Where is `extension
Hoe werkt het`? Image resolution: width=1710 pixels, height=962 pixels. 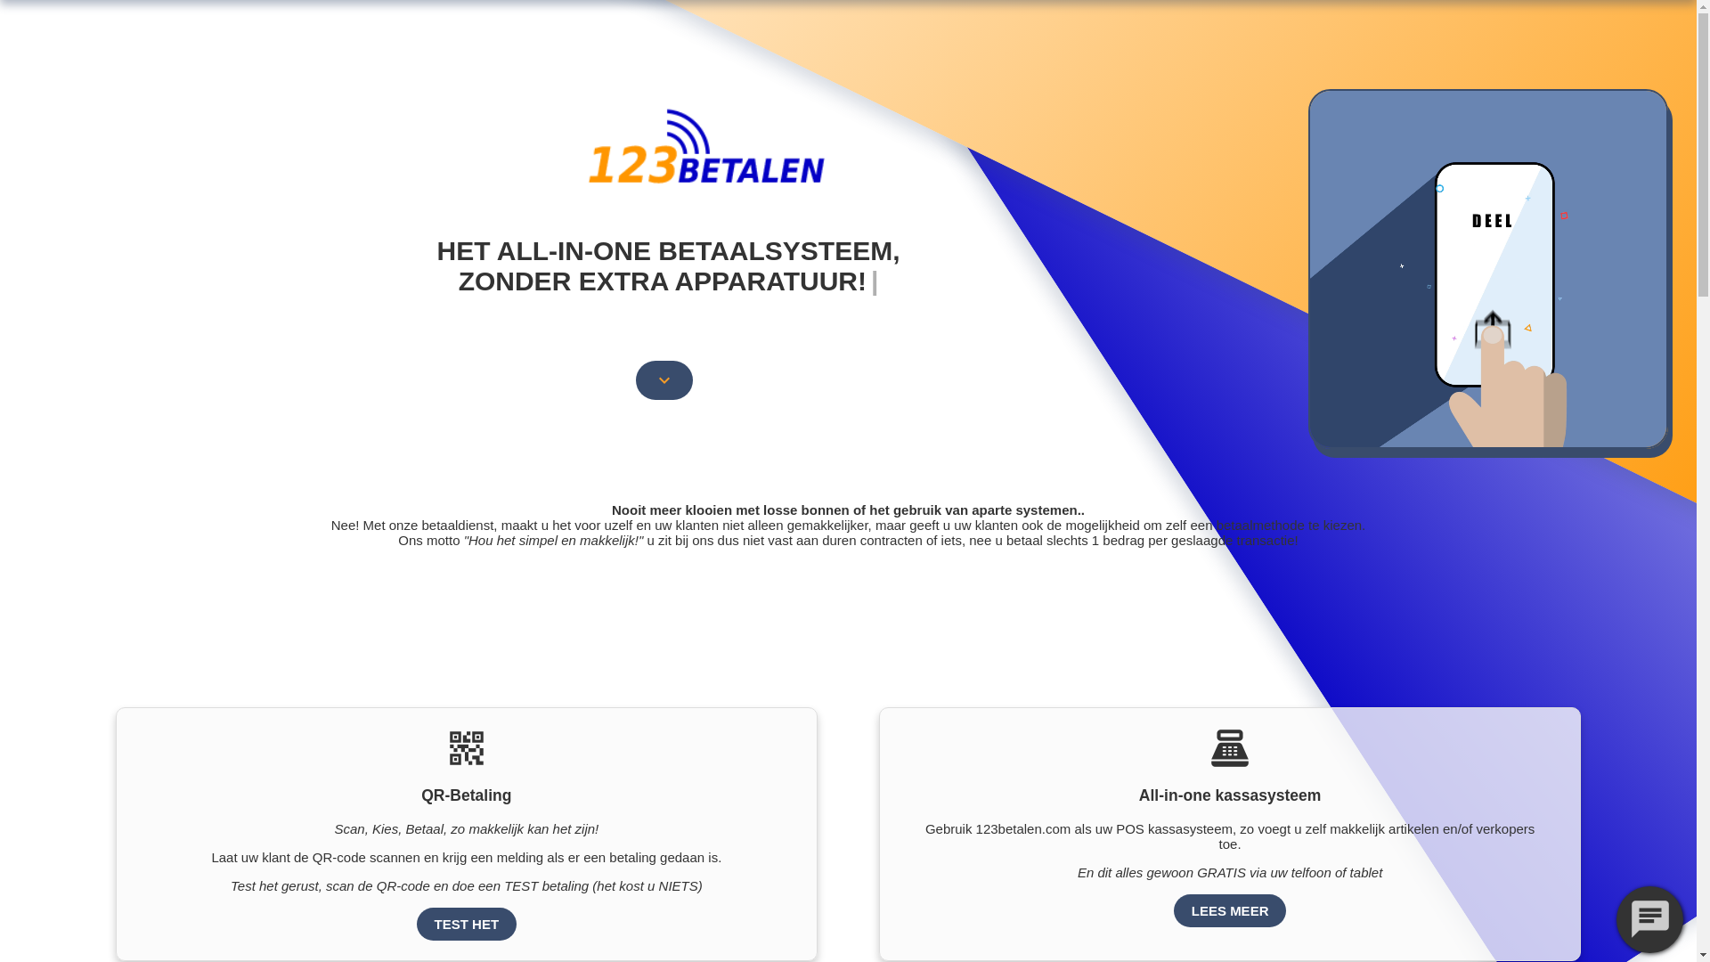
extension
Hoe werkt het is located at coordinates (830, 45).